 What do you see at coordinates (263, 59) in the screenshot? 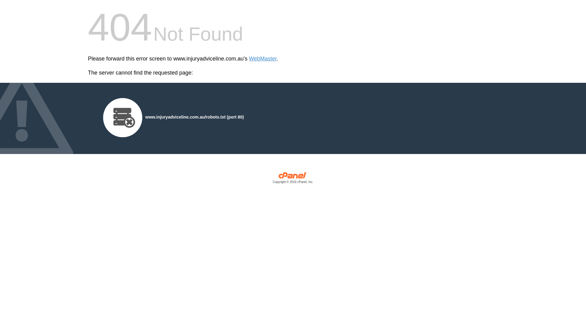
I see `WebMaster` at bounding box center [263, 59].